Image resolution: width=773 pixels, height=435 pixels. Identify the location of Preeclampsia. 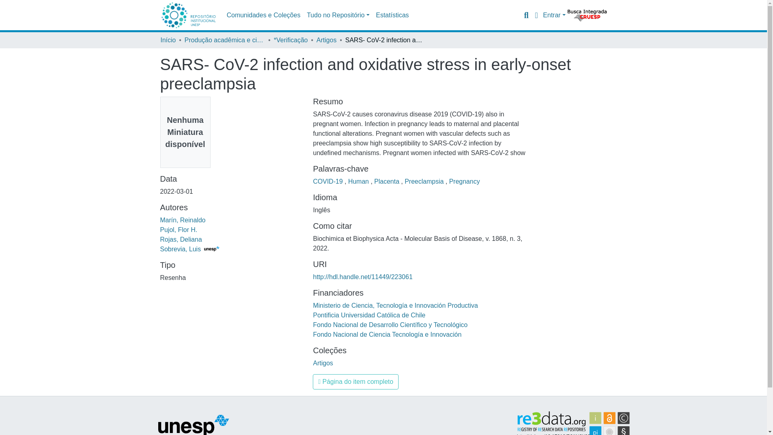
(424, 181).